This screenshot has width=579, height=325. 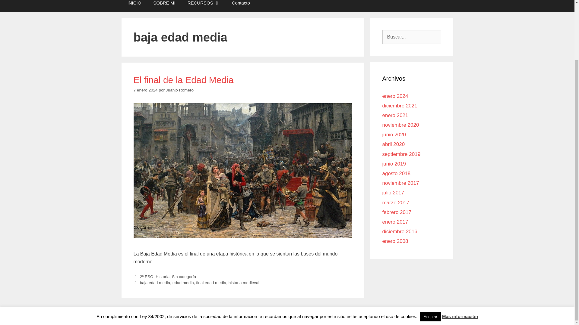 I want to click on septiembre 2019, so click(x=401, y=154).